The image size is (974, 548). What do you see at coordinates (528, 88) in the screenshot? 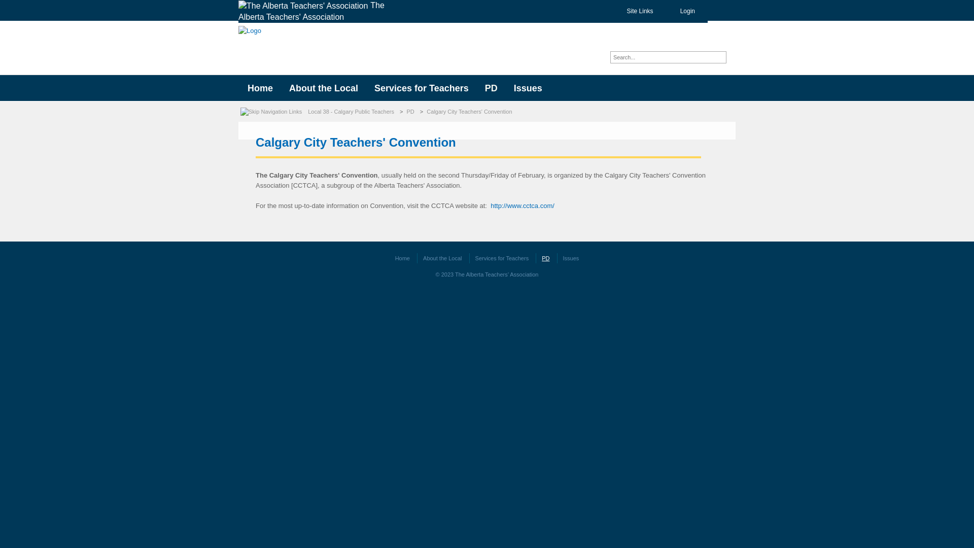
I see `Issues` at bounding box center [528, 88].